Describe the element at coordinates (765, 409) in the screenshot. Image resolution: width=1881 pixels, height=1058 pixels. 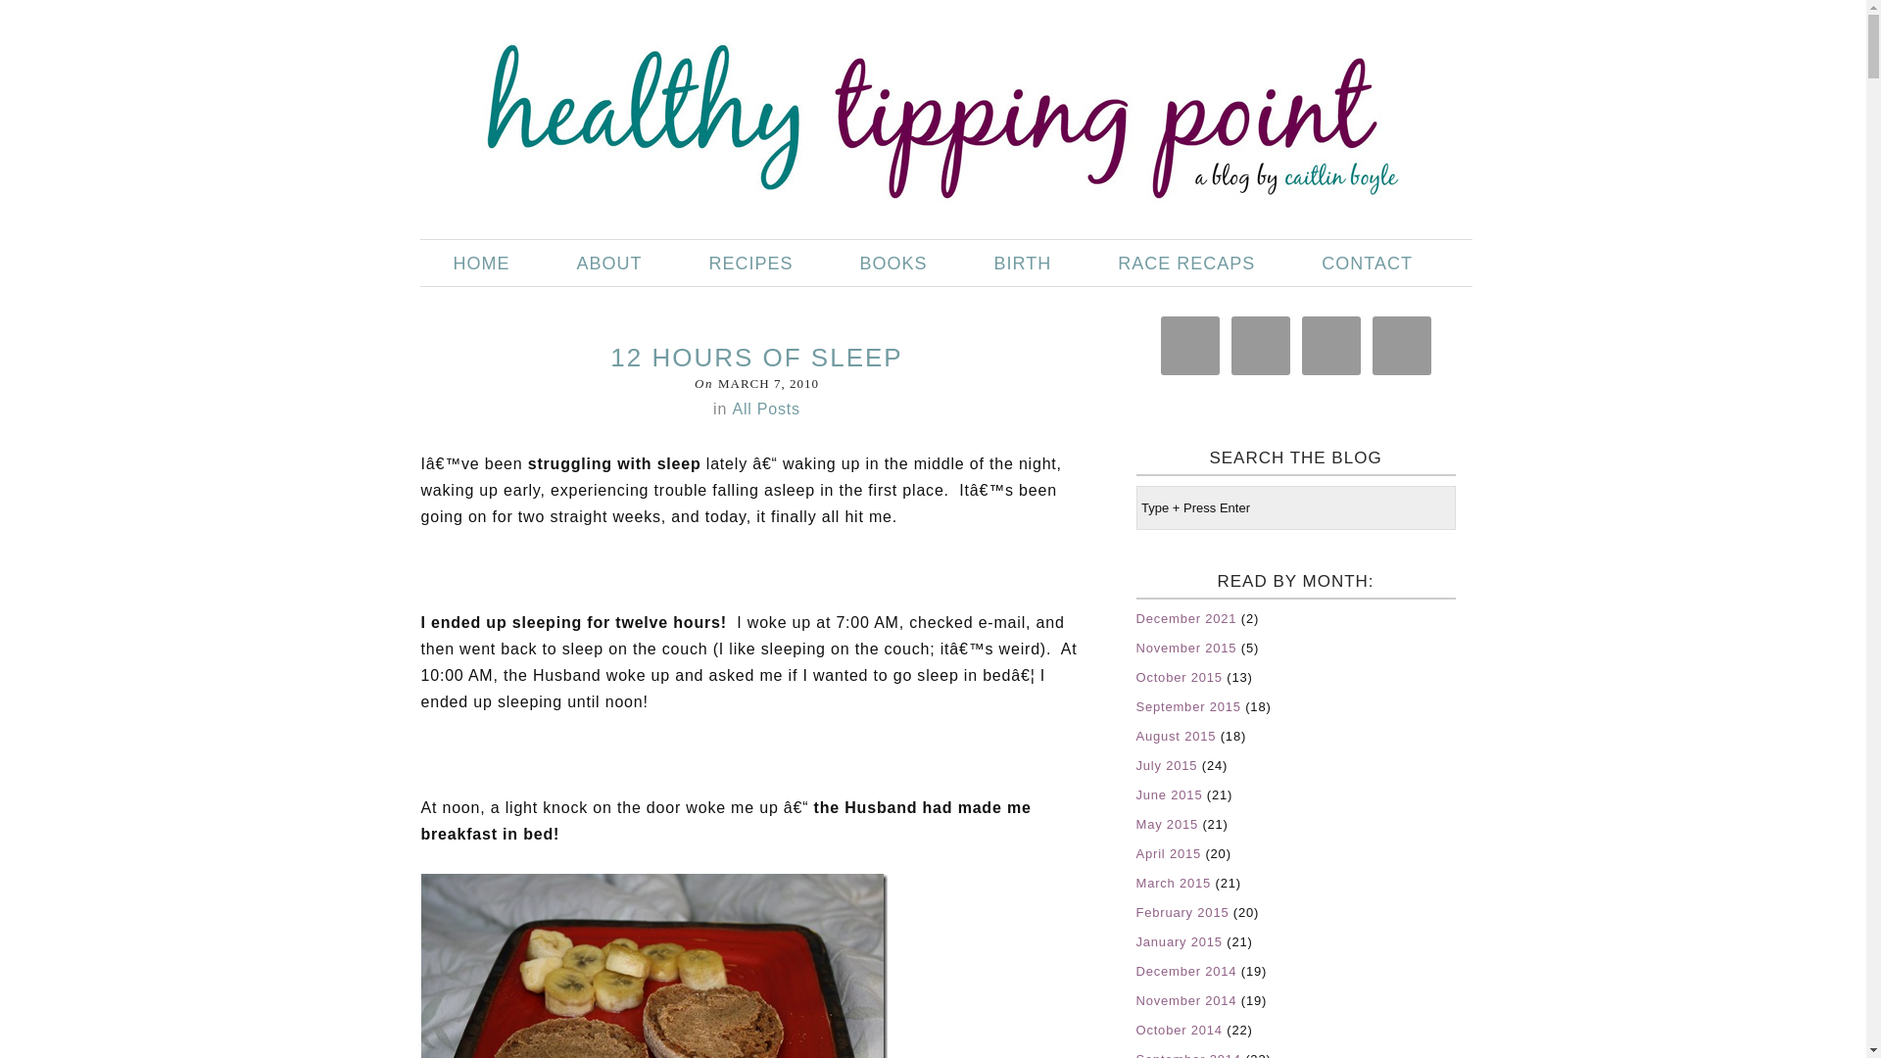
I see `All Posts` at that location.